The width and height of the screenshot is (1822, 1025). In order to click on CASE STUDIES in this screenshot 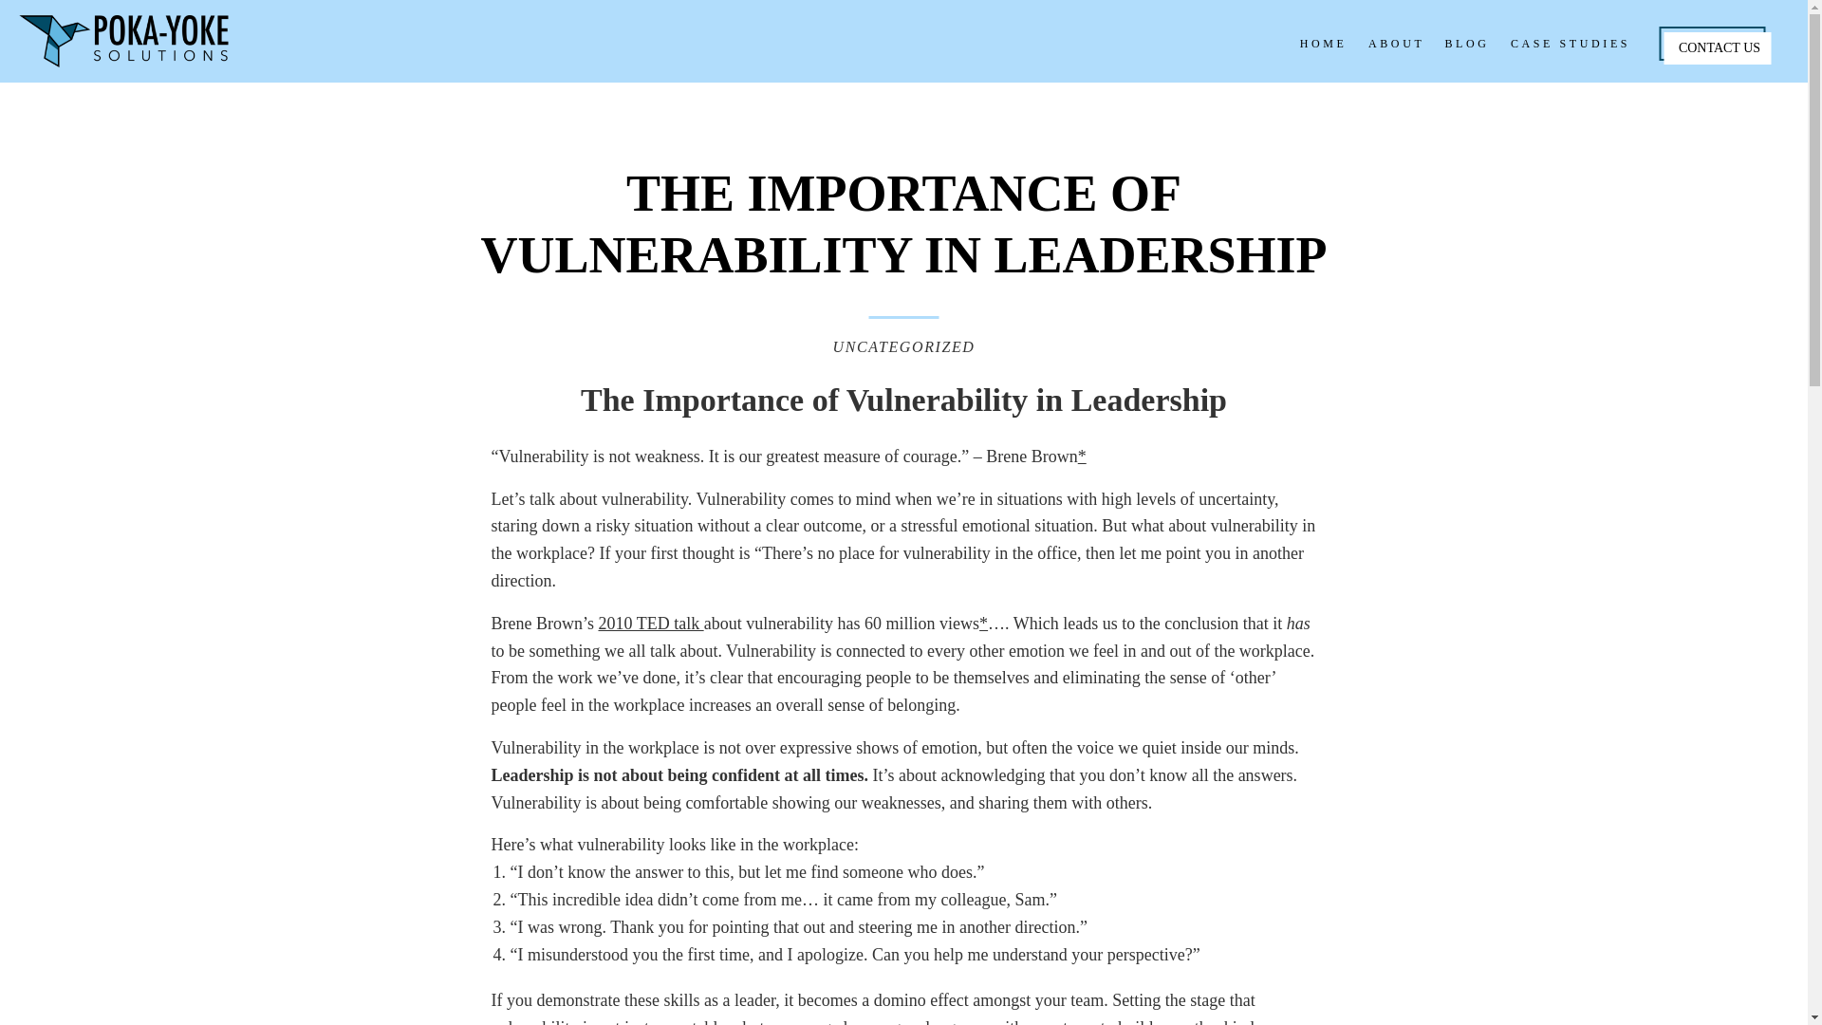, I will do `click(1570, 44)`.